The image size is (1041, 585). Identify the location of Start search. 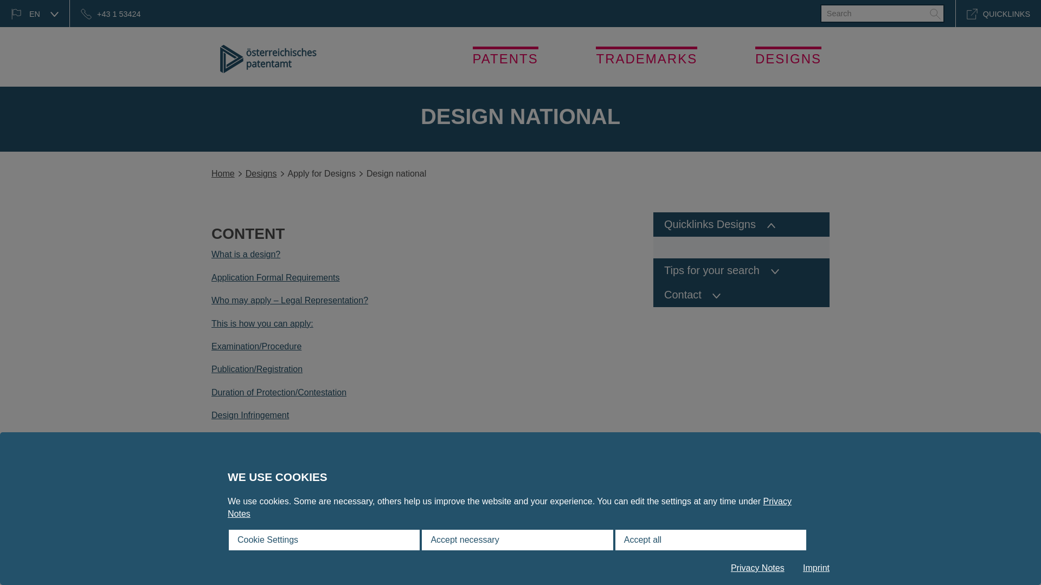
(935, 13).